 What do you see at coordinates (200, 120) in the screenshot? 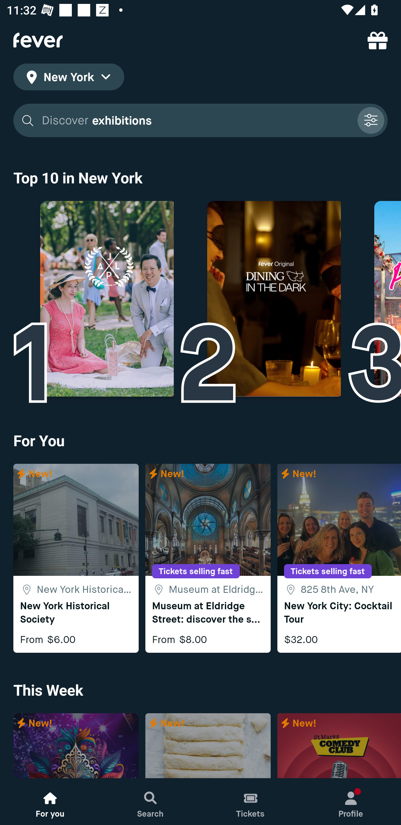
I see `Discover exhibitions` at bounding box center [200, 120].